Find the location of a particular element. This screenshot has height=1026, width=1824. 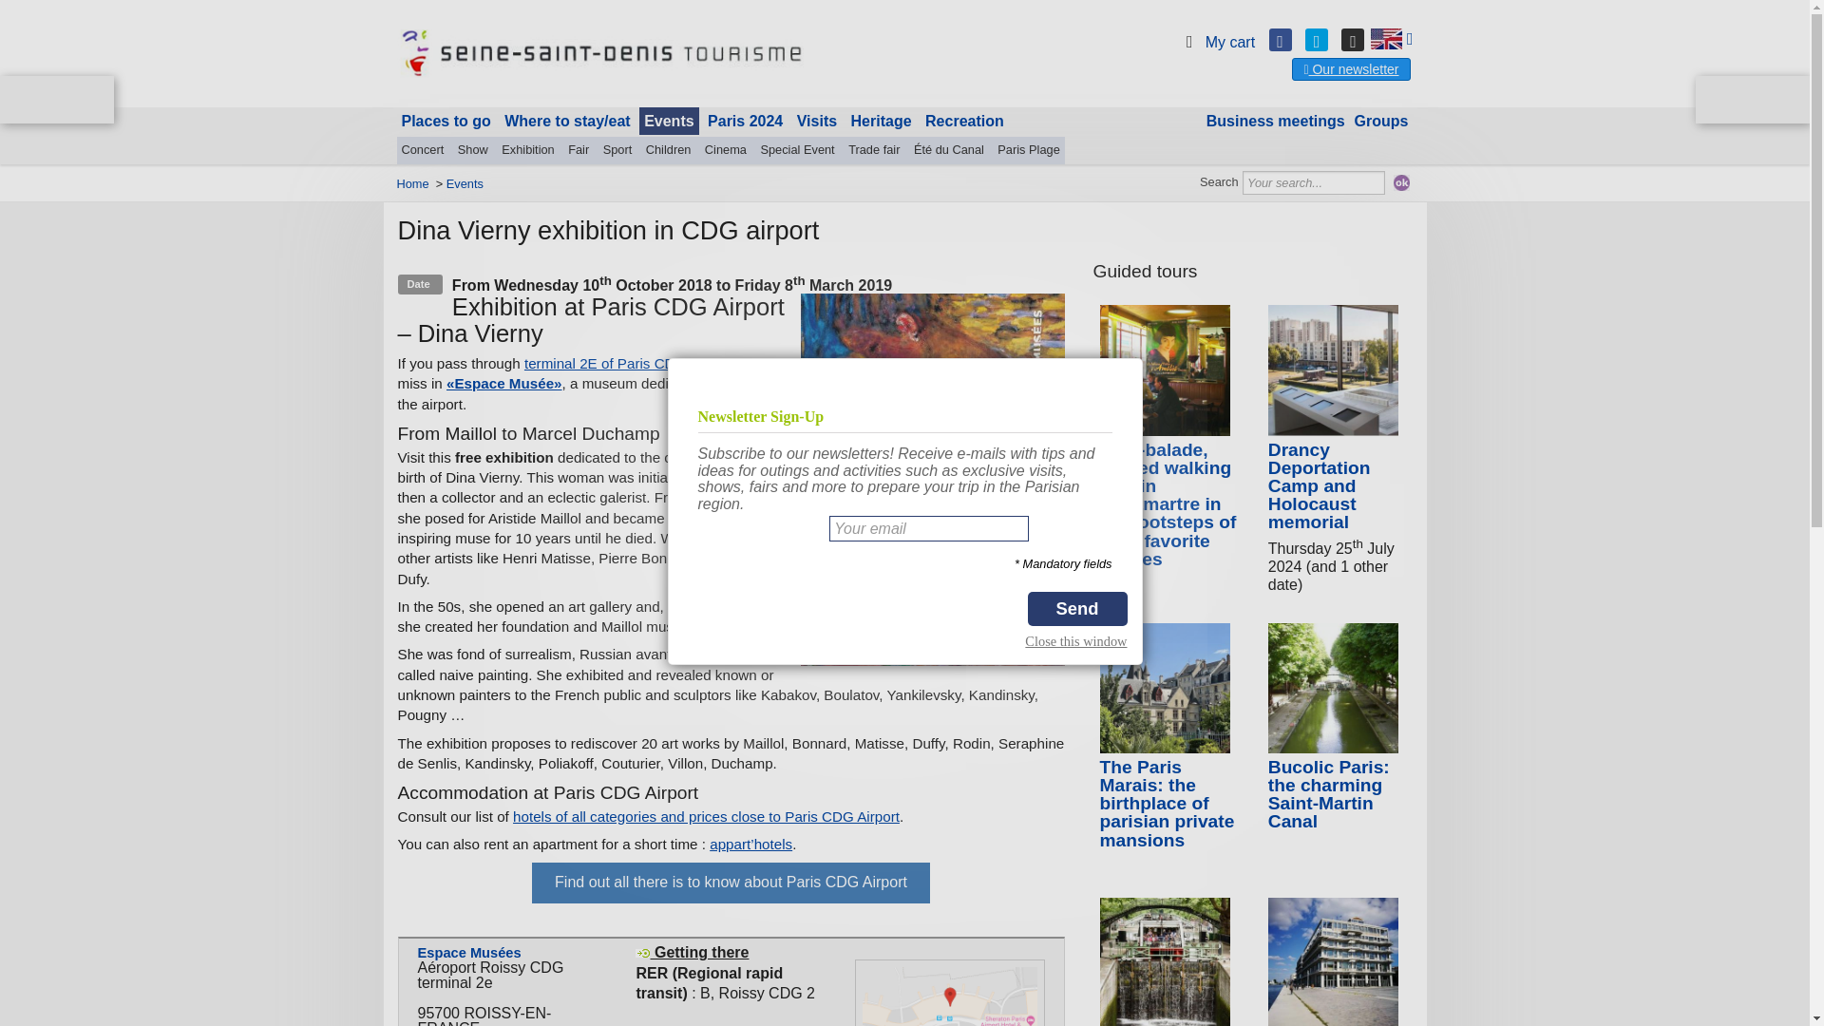

Paris Plage is located at coordinates (1028, 149).